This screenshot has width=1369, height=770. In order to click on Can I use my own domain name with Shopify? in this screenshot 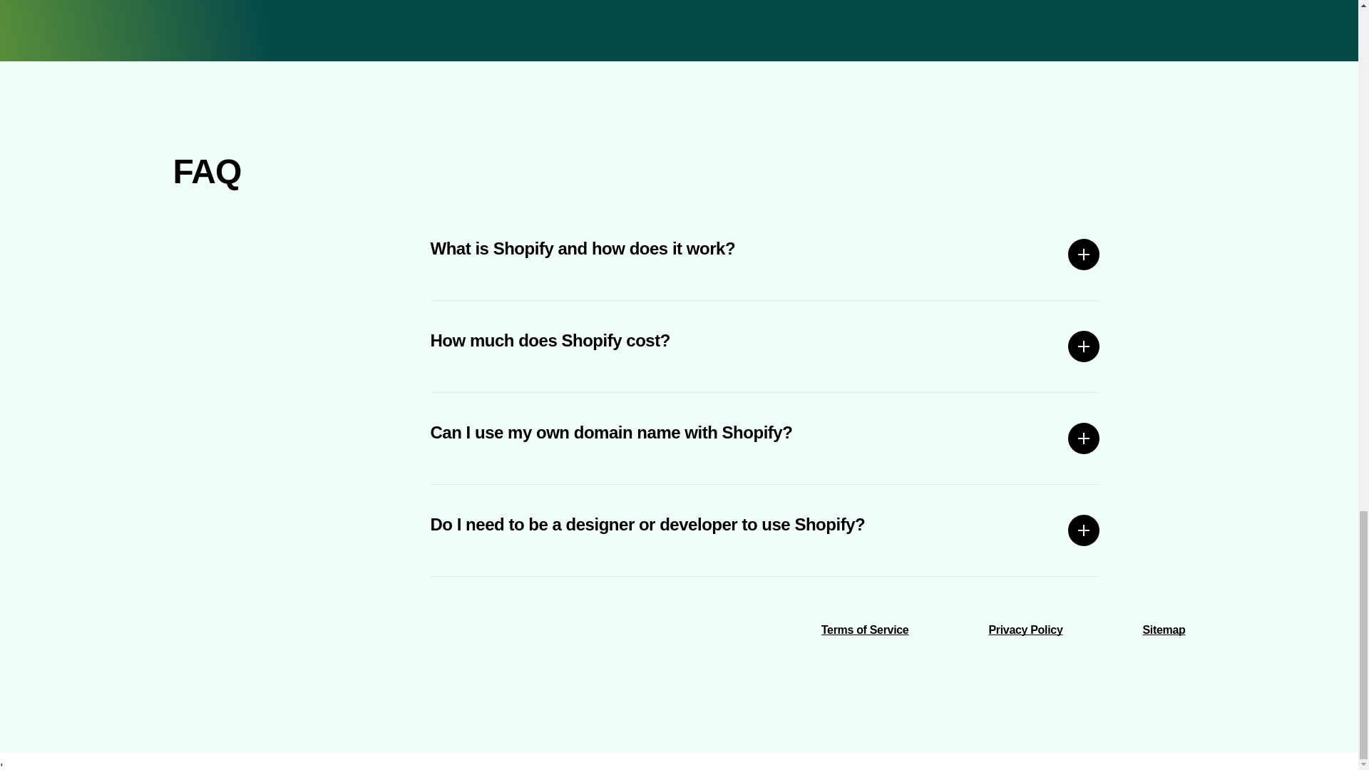, I will do `click(766, 438)`.